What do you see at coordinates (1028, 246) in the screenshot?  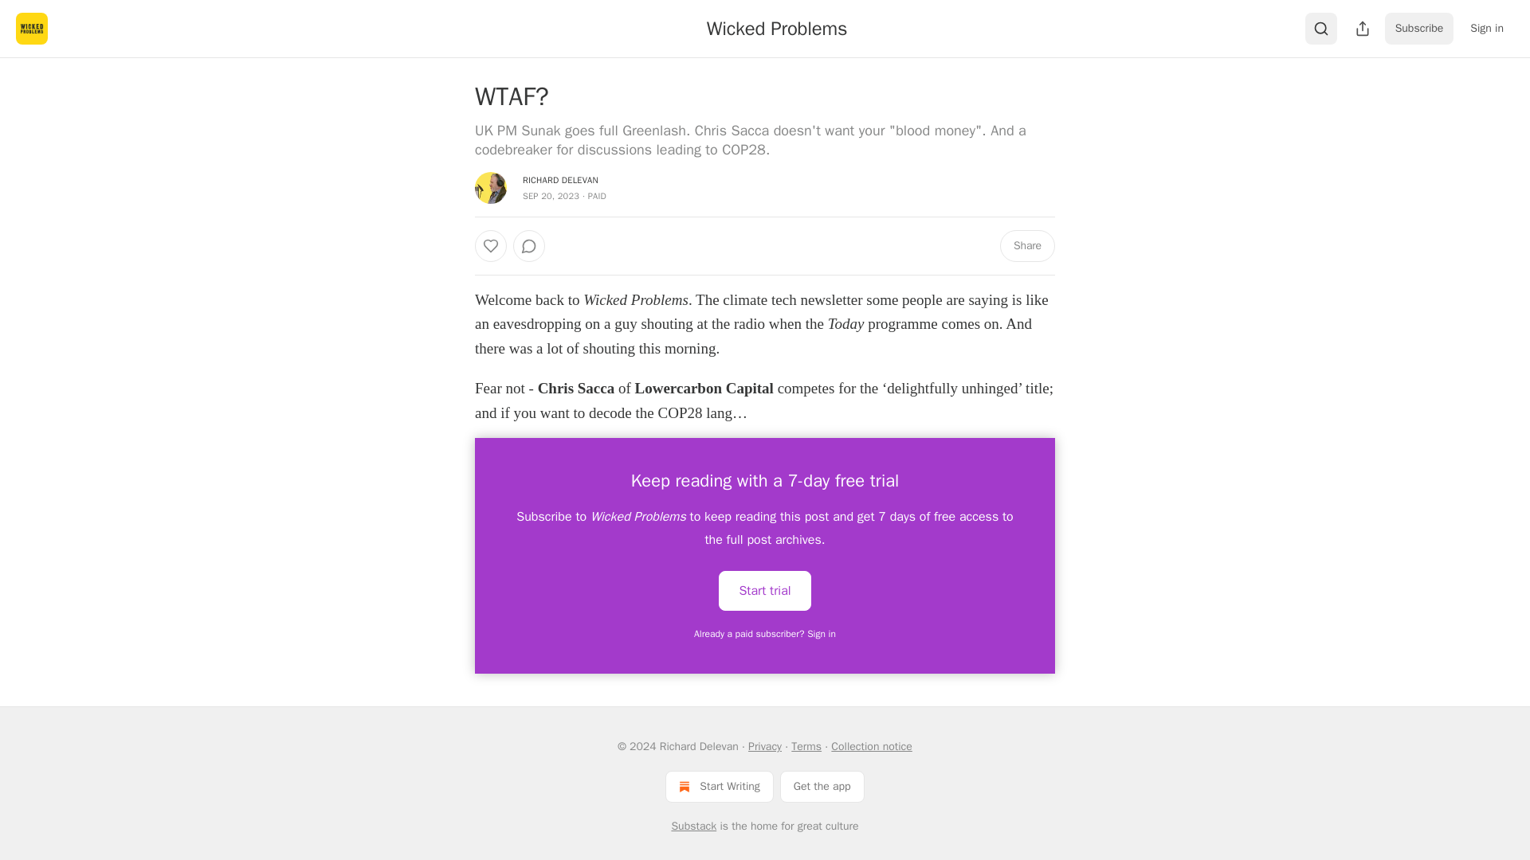 I see `Share` at bounding box center [1028, 246].